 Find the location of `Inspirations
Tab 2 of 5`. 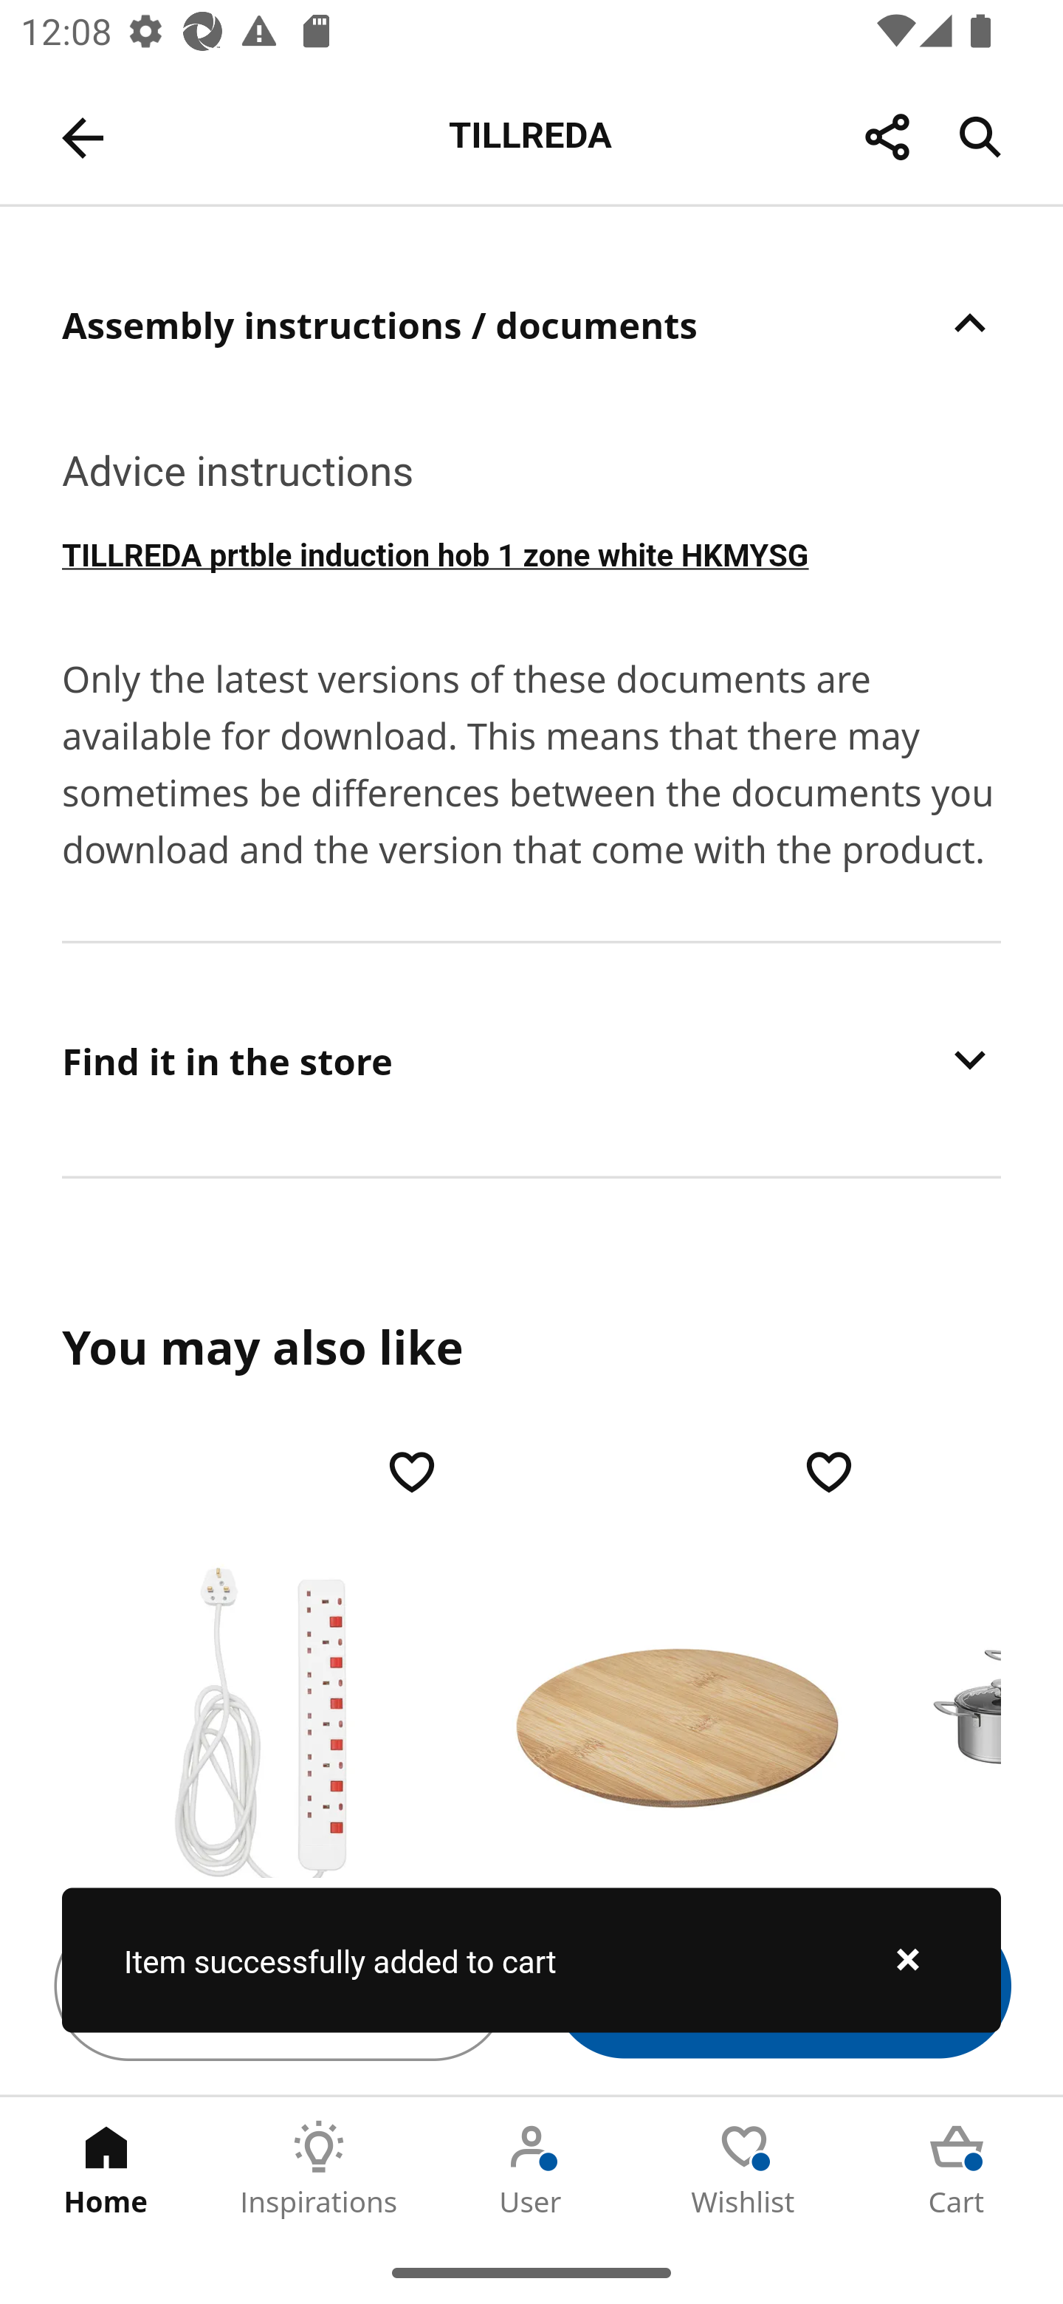

Inspirations
Tab 2 of 5 is located at coordinates (319, 2169).